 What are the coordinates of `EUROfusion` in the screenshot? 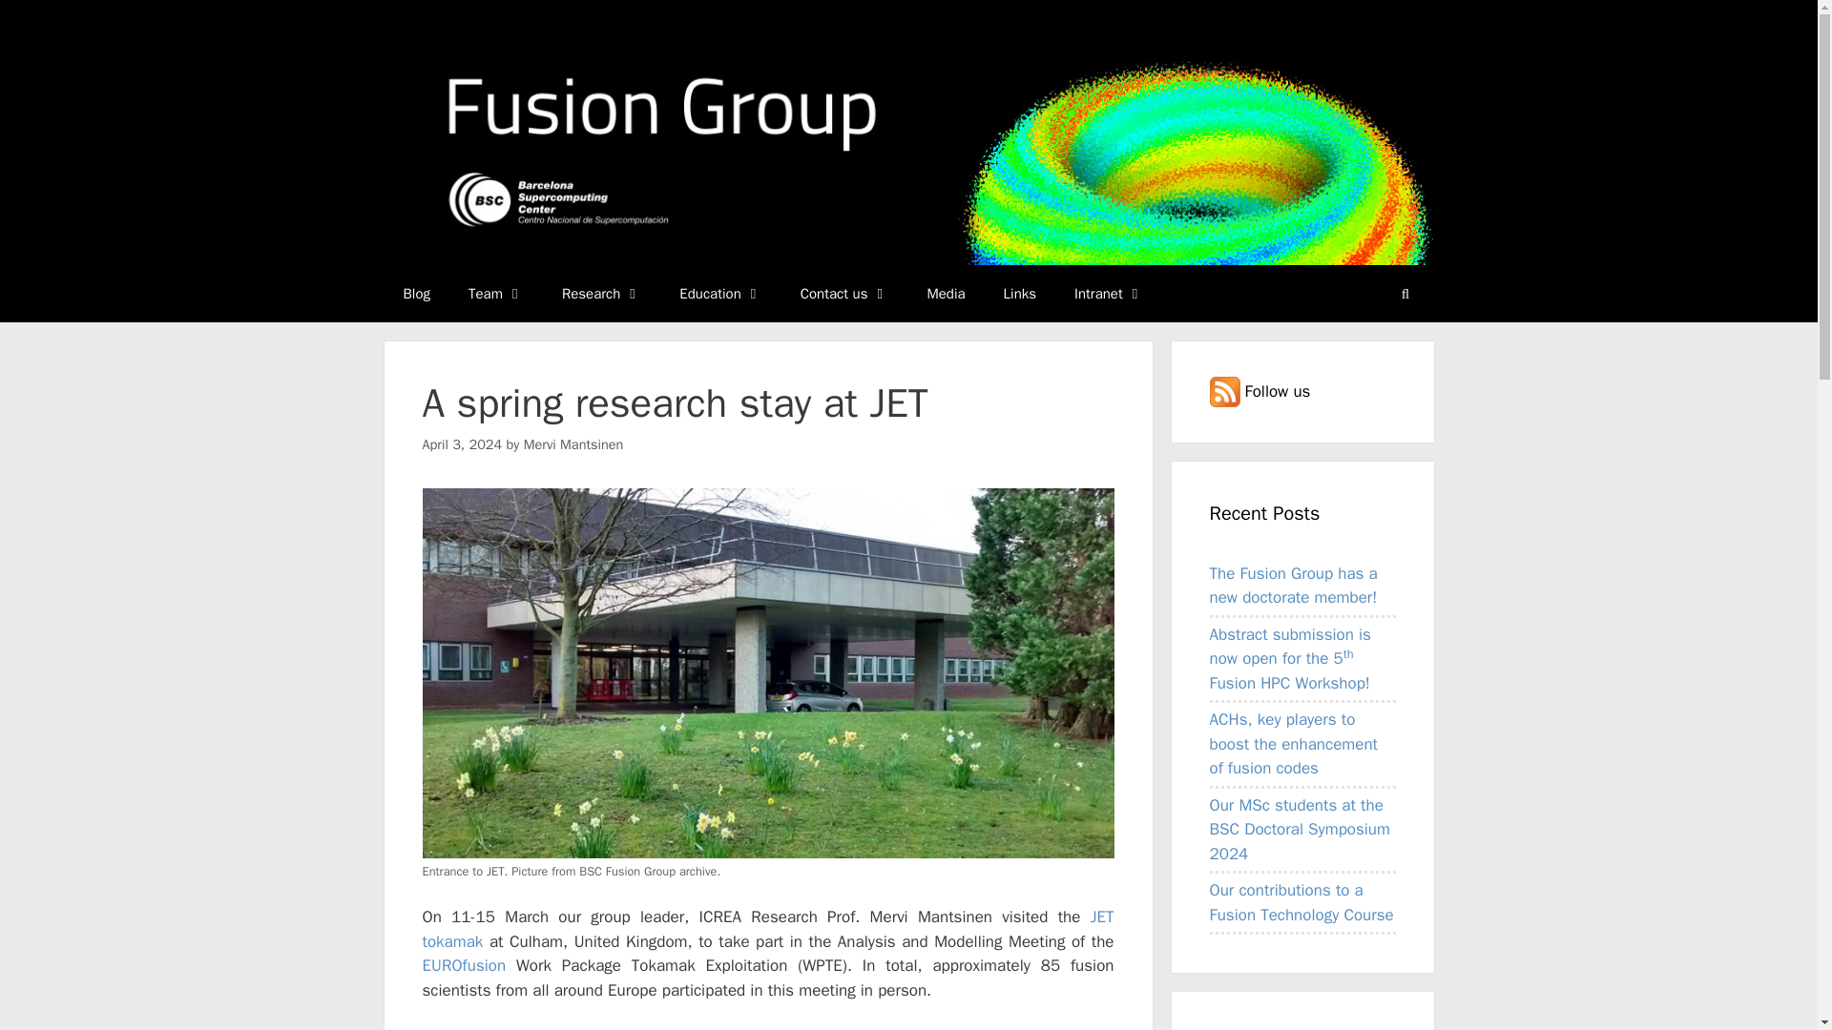 It's located at (463, 965).